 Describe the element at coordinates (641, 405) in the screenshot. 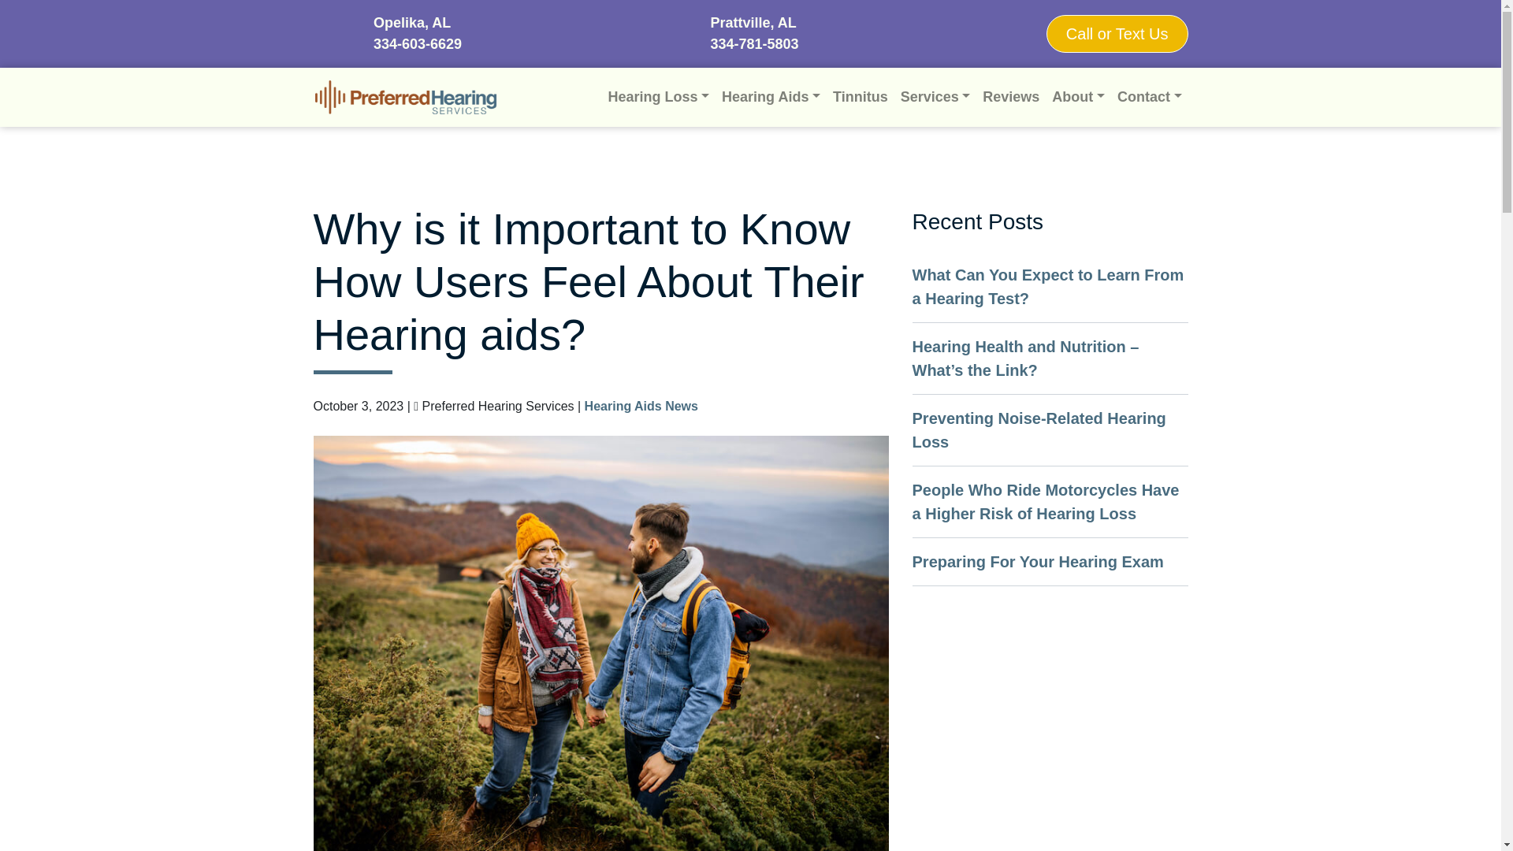

I see `Hearing Aids News` at that location.